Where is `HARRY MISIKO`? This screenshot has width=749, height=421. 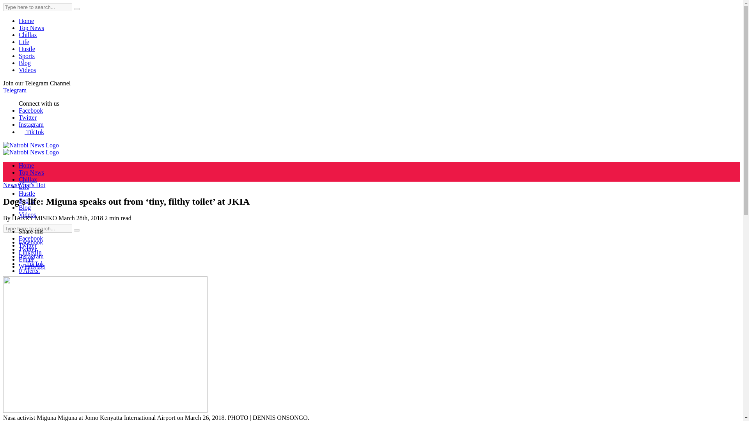 HARRY MISIKO is located at coordinates (34, 218).